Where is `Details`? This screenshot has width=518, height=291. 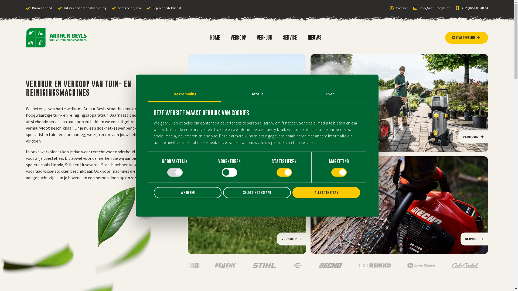
Details is located at coordinates (257, 94).